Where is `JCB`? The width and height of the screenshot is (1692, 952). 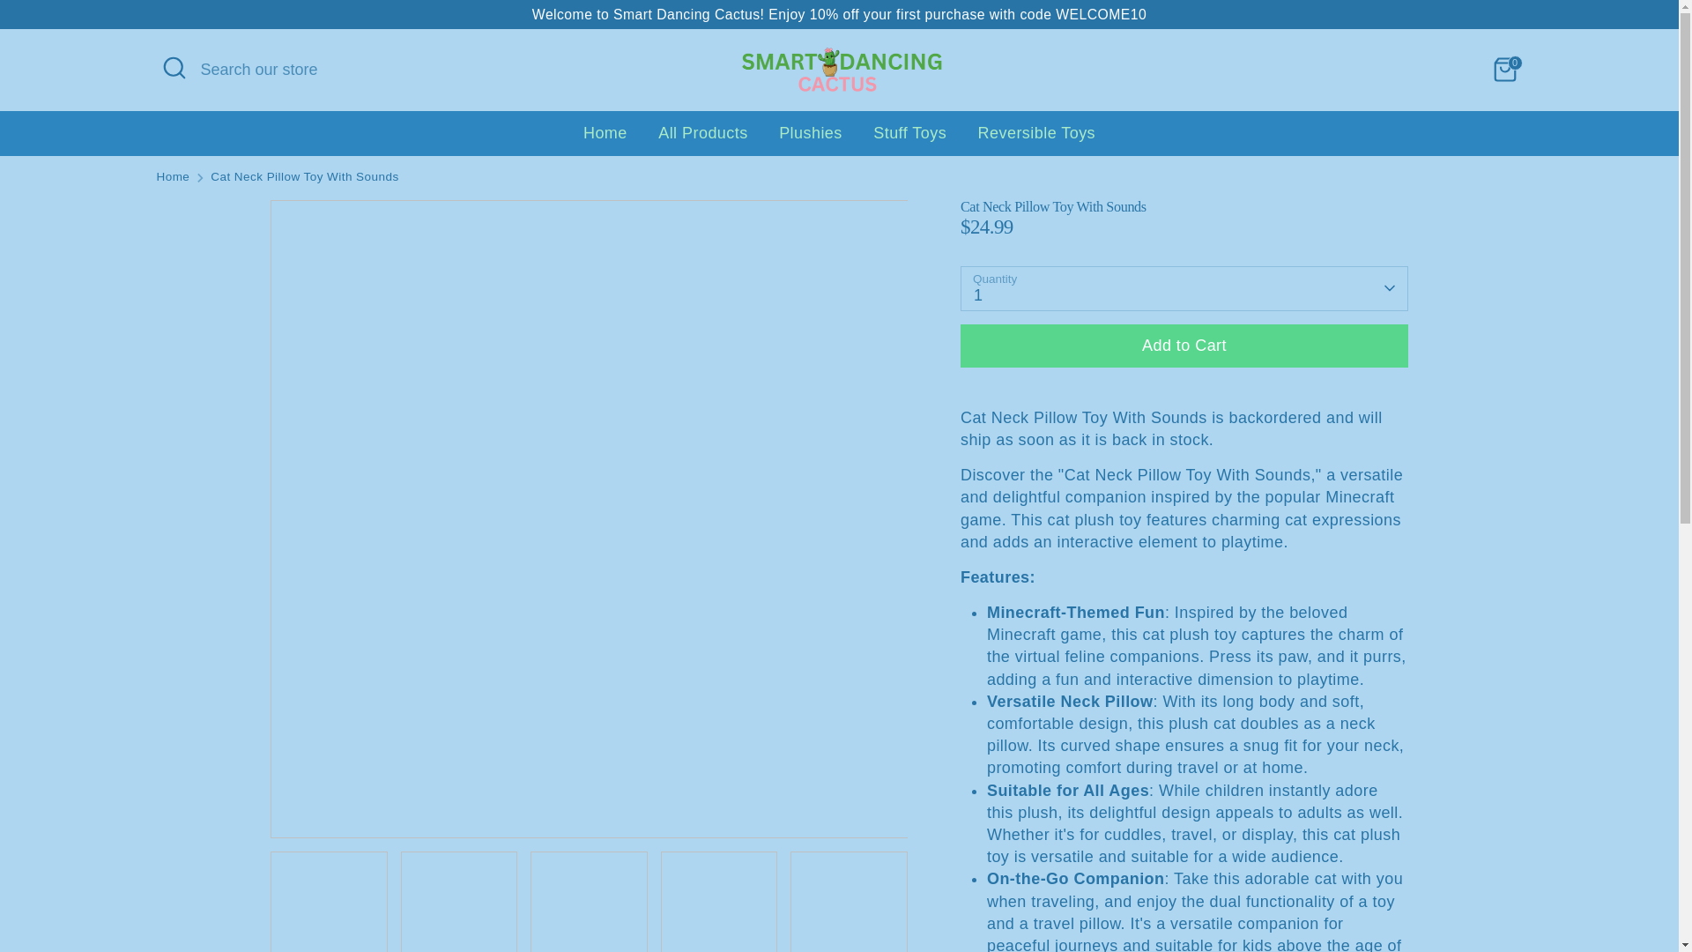
JCB is located at coordinates (1398, 896).